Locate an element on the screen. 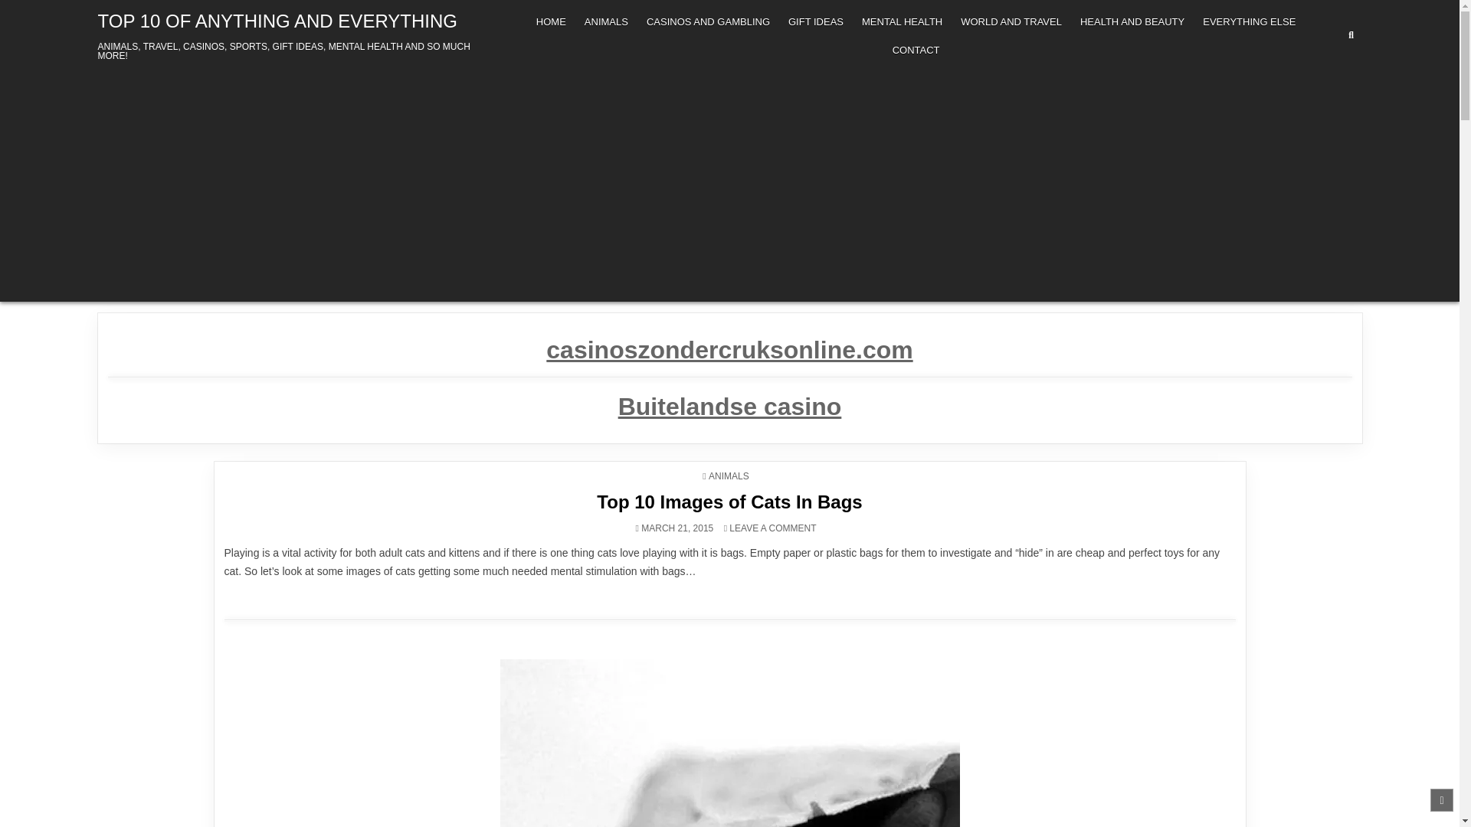 The width and height of the screenshot is (1471, 827). GIFT IDEAS is located at coordinates (729, 349).